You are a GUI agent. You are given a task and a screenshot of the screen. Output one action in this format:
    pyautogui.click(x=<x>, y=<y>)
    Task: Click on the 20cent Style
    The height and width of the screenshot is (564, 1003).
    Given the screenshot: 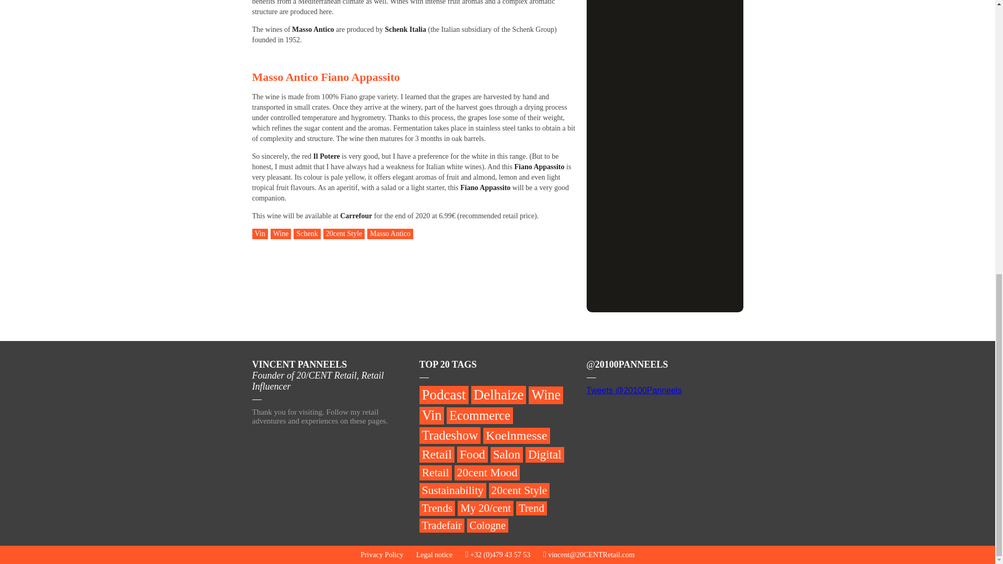 What is the action you would take?
    pyautogui.click(x=344, y=234)
    